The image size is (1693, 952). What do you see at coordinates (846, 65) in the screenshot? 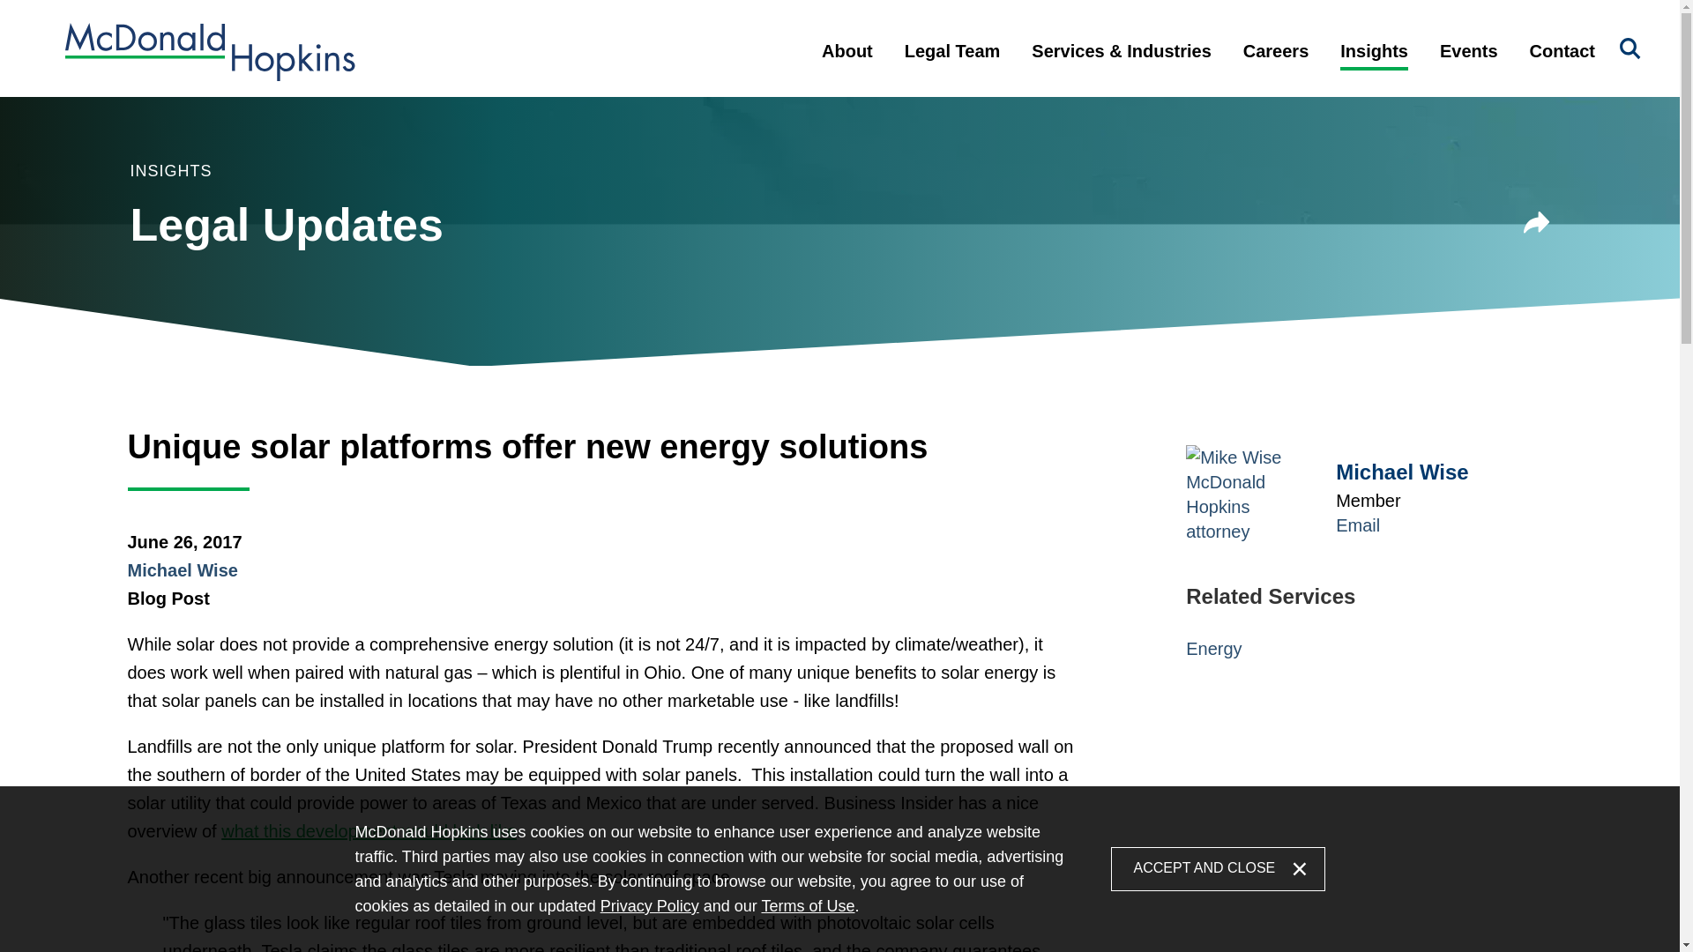
I see `About` at bounding box center [846, 65].